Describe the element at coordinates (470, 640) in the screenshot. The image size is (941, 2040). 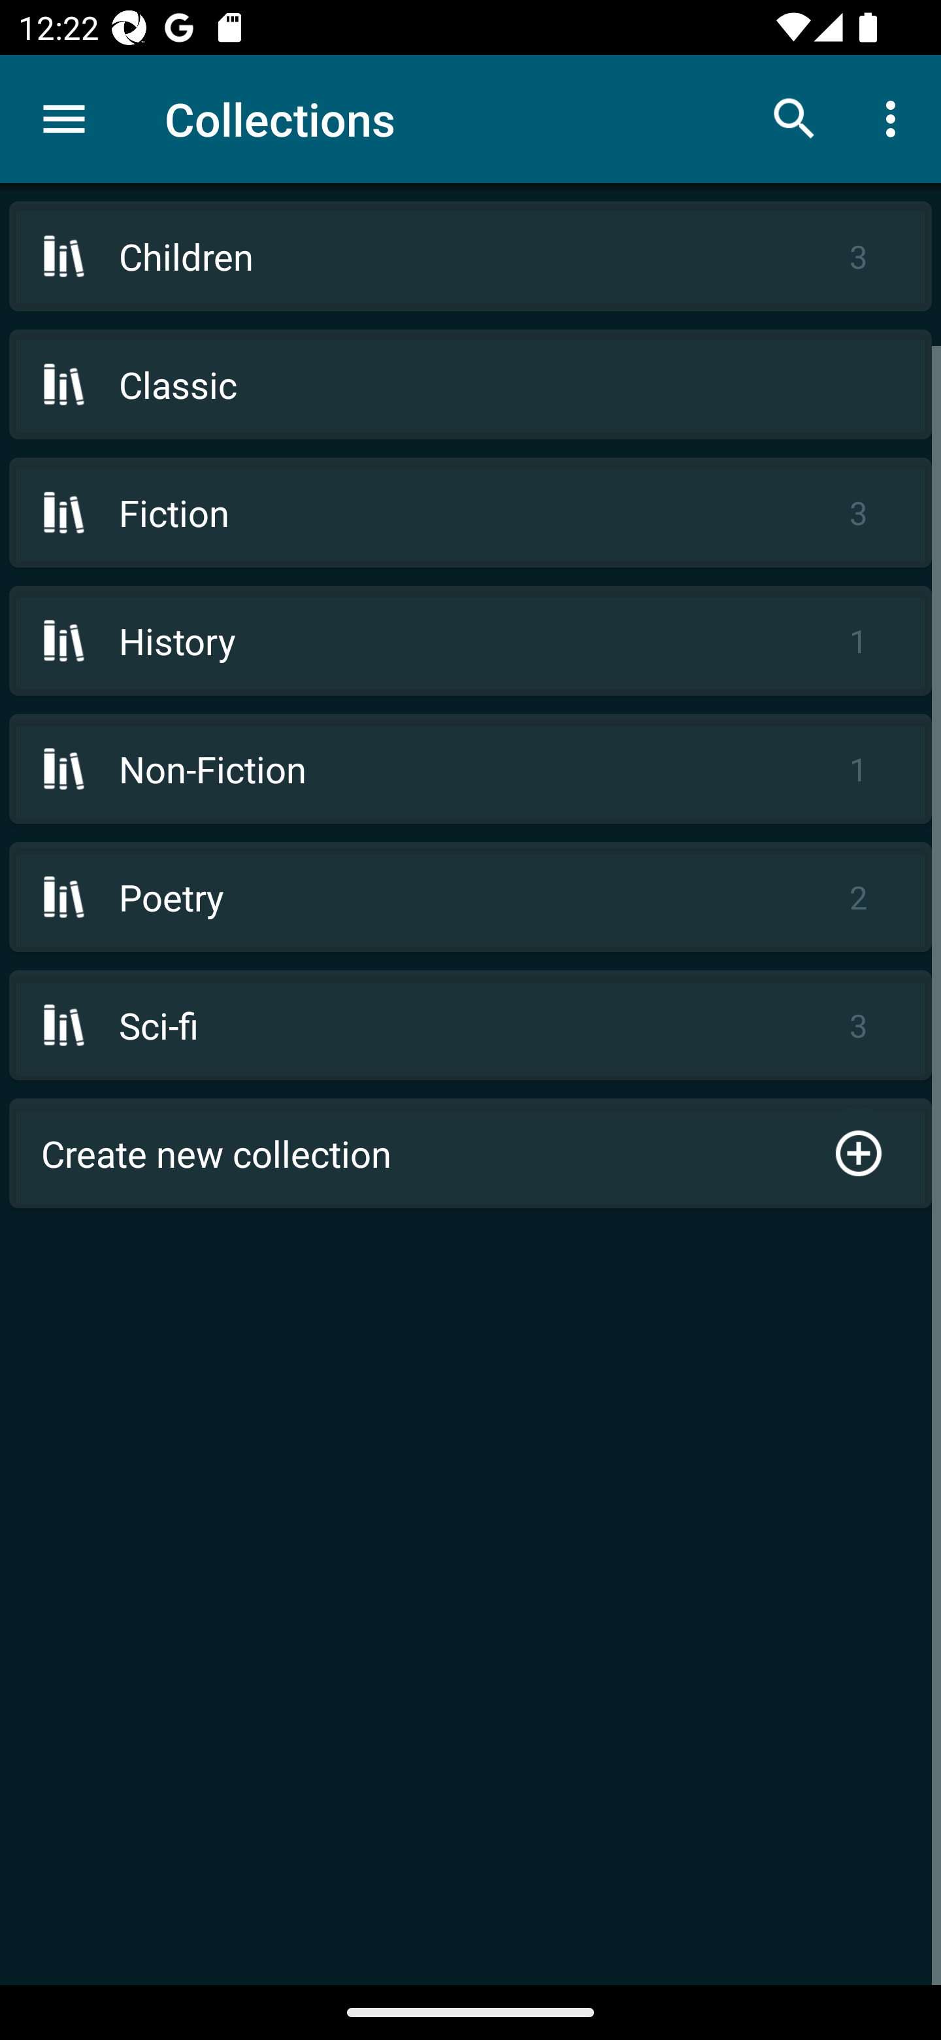
I see `History 1` at that location.